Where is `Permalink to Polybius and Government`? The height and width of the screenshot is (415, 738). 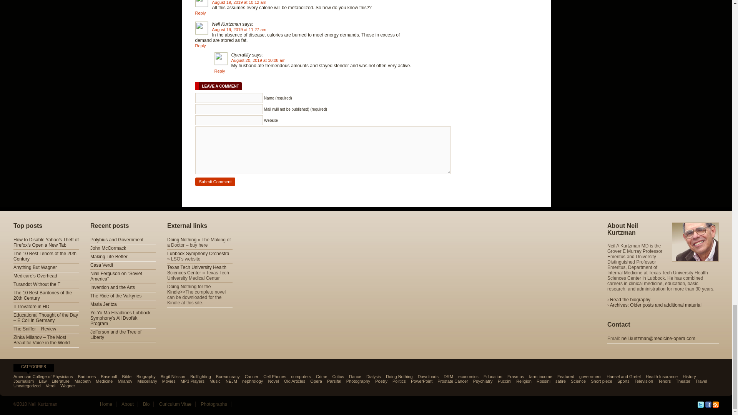 Permalink to Polybius and Government is located at coordinates (116, 239).